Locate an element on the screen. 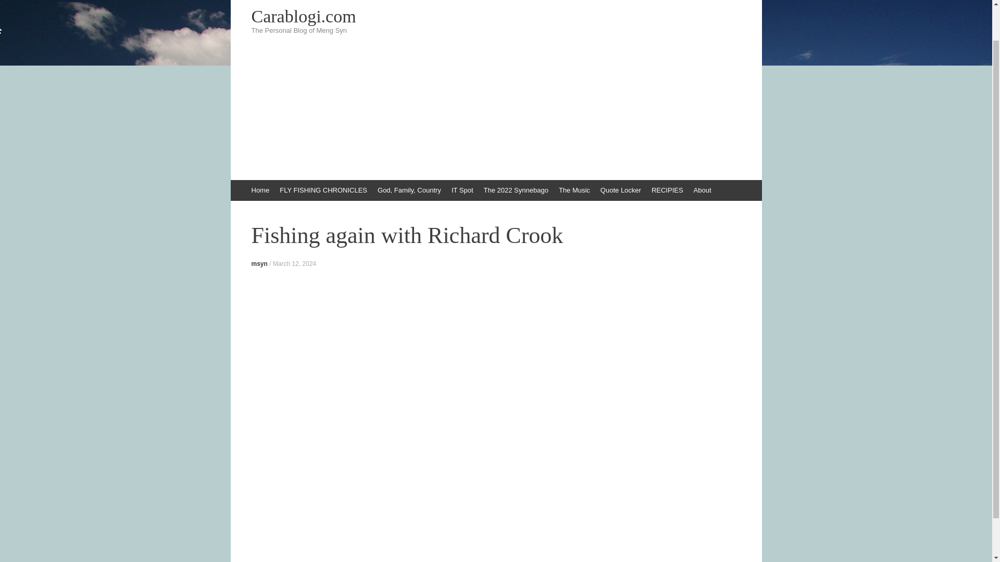 Image resolution: width=1000 pixels, height=562 pixels. Skip to content is located at coordinates (235, 185).